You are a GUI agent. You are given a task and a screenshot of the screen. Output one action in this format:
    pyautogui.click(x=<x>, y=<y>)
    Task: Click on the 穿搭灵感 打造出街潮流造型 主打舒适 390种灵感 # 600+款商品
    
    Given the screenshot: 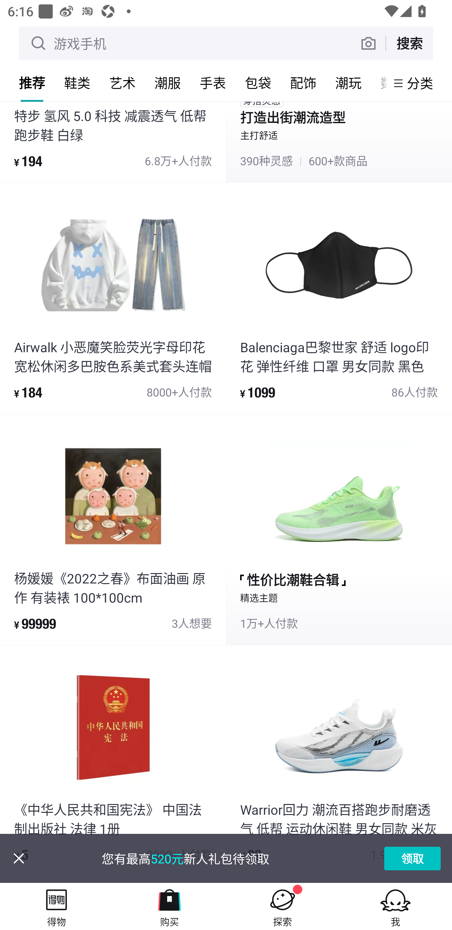 What is the action you would take?
    pyautogui.click(x=339, y=142)
    